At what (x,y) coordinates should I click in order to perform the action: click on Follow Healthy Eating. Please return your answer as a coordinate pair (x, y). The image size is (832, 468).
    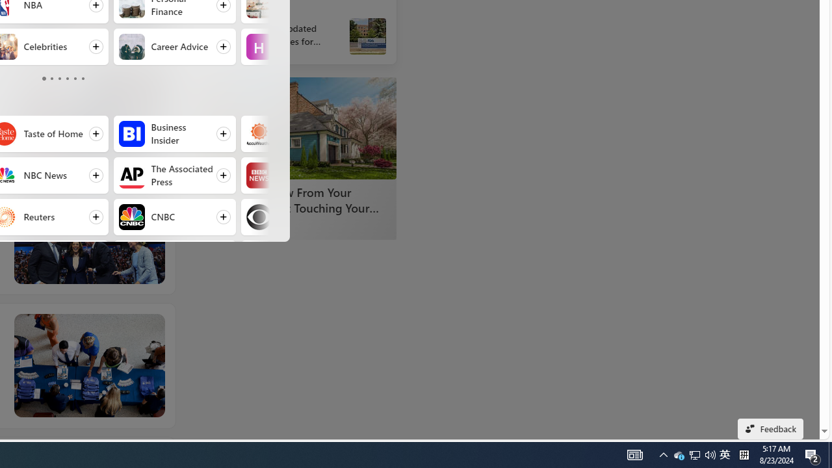
    Looking at the image, I should click on (302, 47).